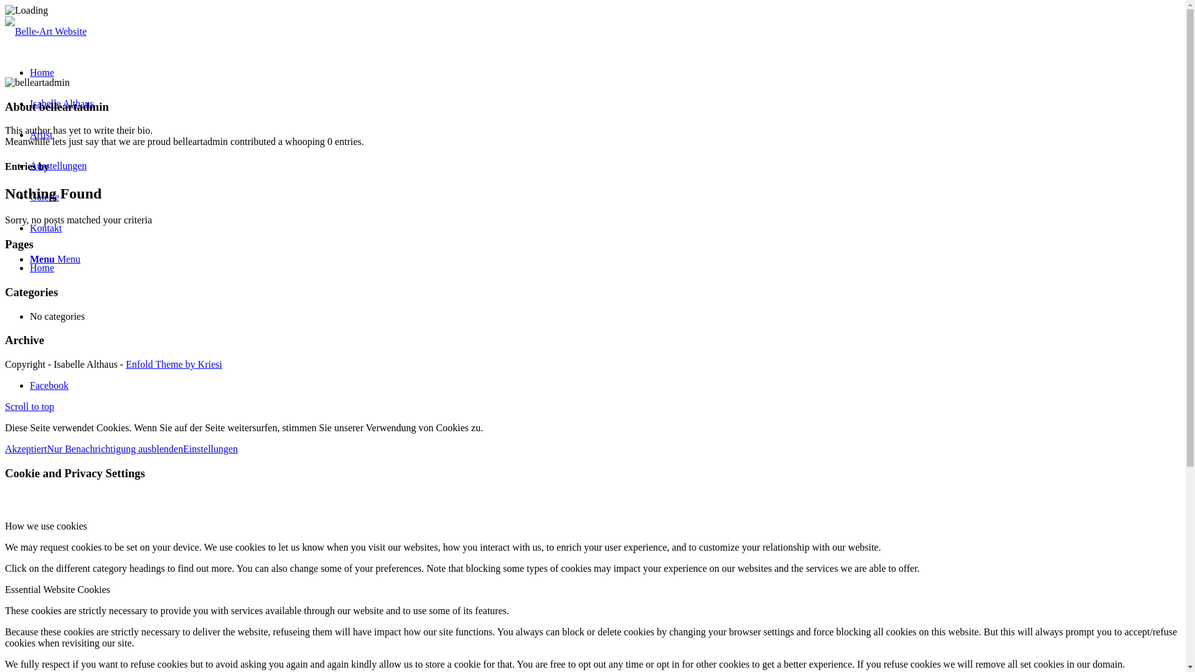 The height and width of the screenshot is (672, 1195). Describe the element at coordinates (42, 72) in the screenshot. I see `Home` at that location.